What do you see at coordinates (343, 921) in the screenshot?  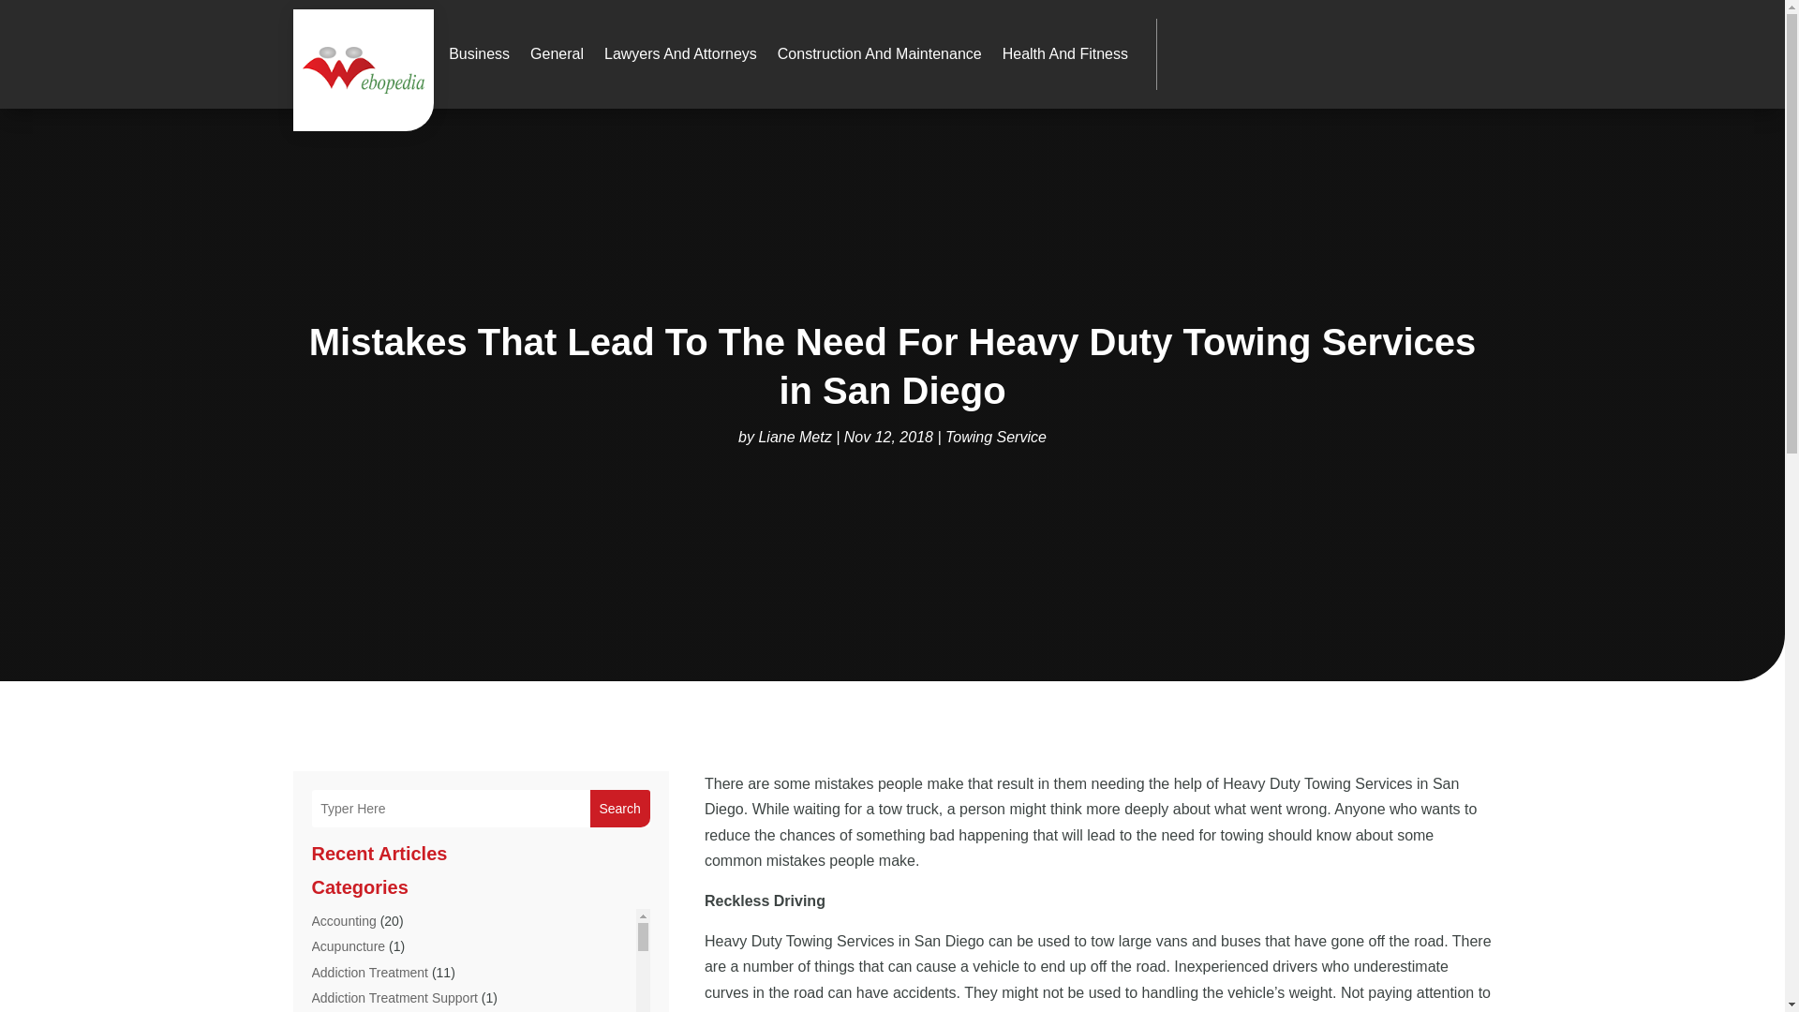 I see `Accounting` at bounding box center [343, 921].